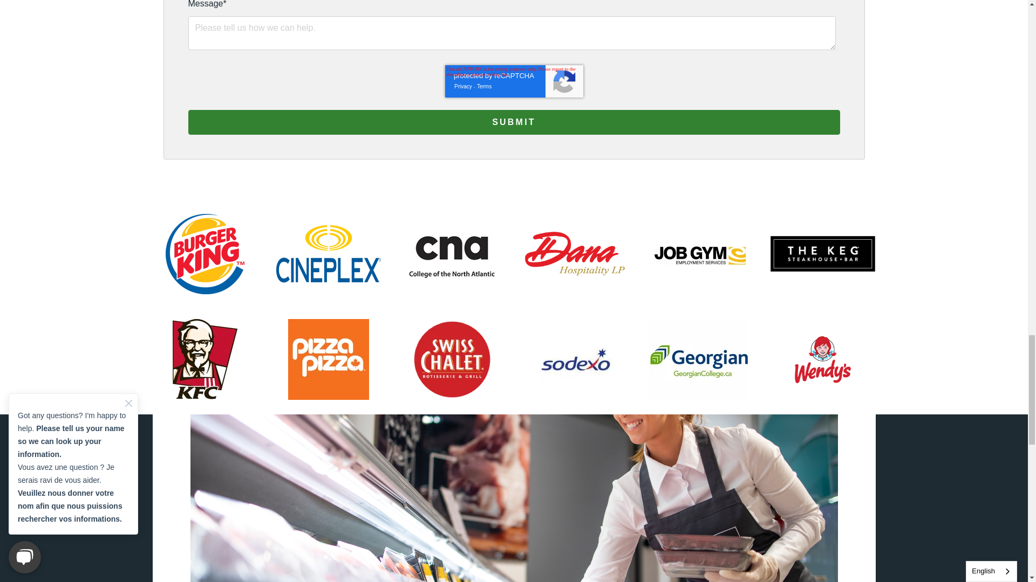  I want to click on cna-logo-170x172, so click(451, 254).